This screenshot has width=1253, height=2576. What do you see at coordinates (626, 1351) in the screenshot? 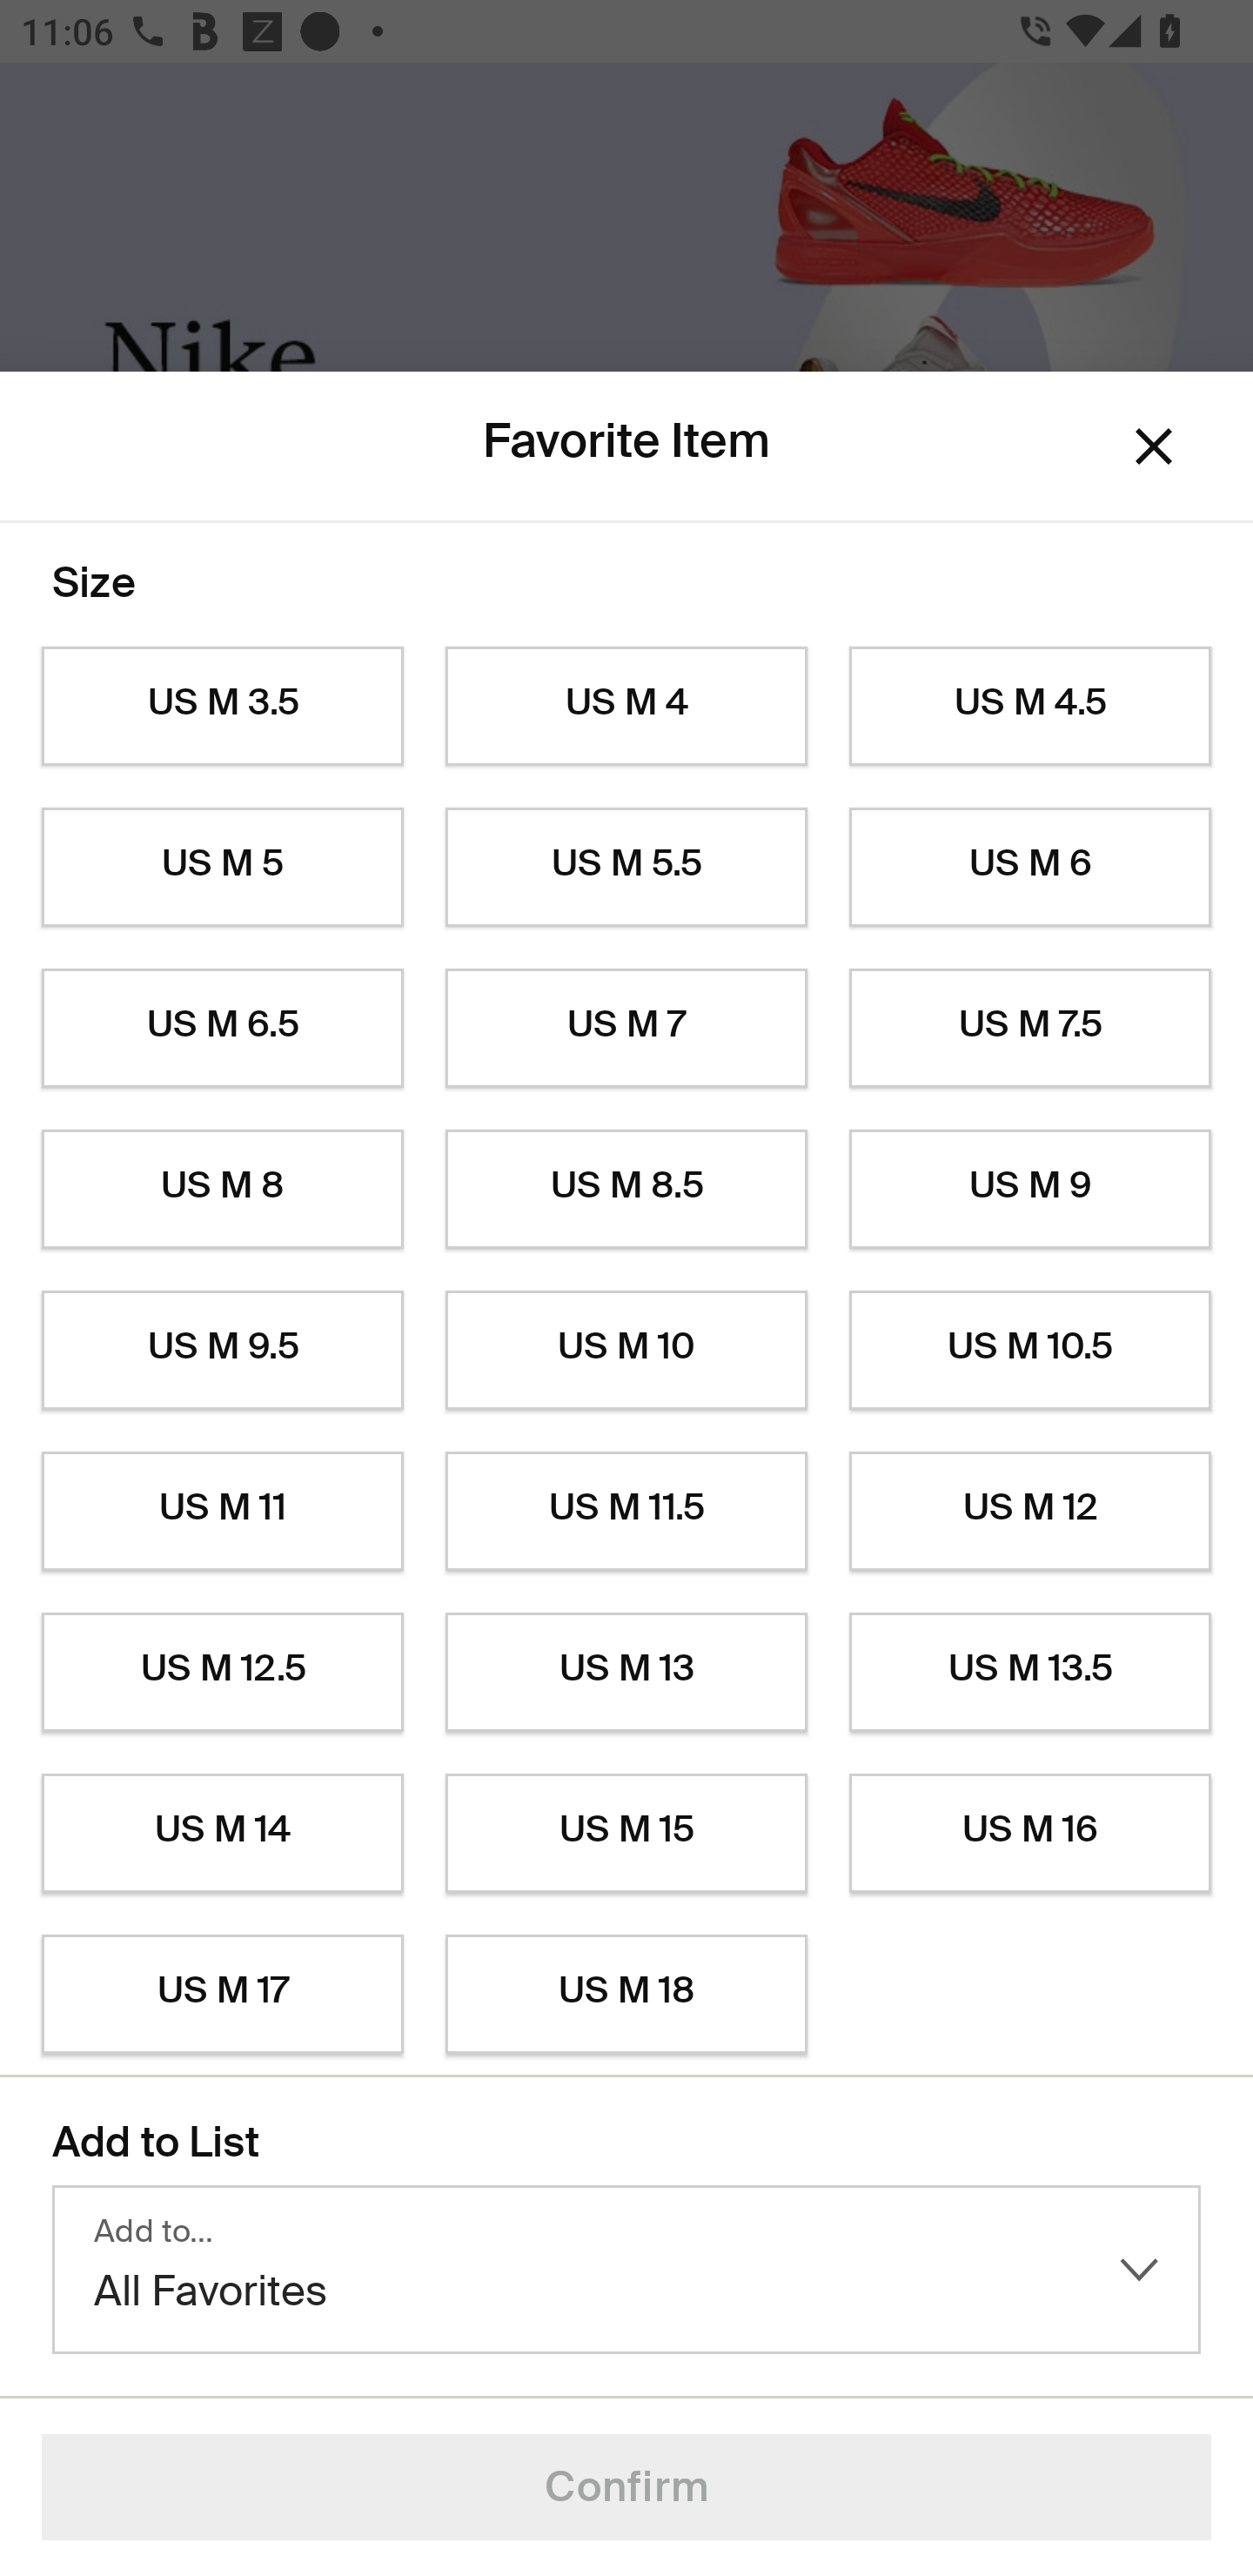
I see `US M 10` at bounding box center [626, 1351].